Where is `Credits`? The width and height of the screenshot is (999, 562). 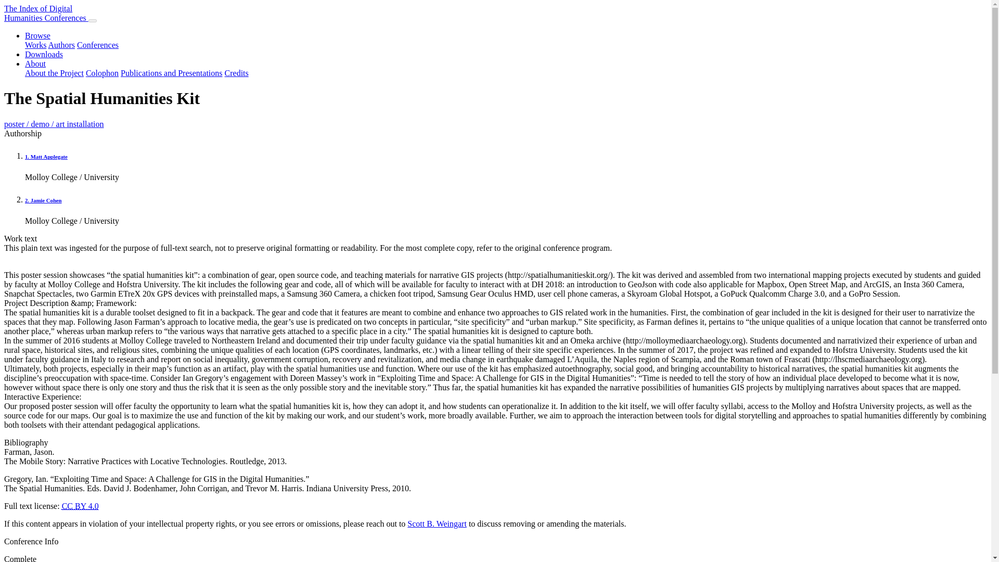 Credits is located at coordinates (35, 45).